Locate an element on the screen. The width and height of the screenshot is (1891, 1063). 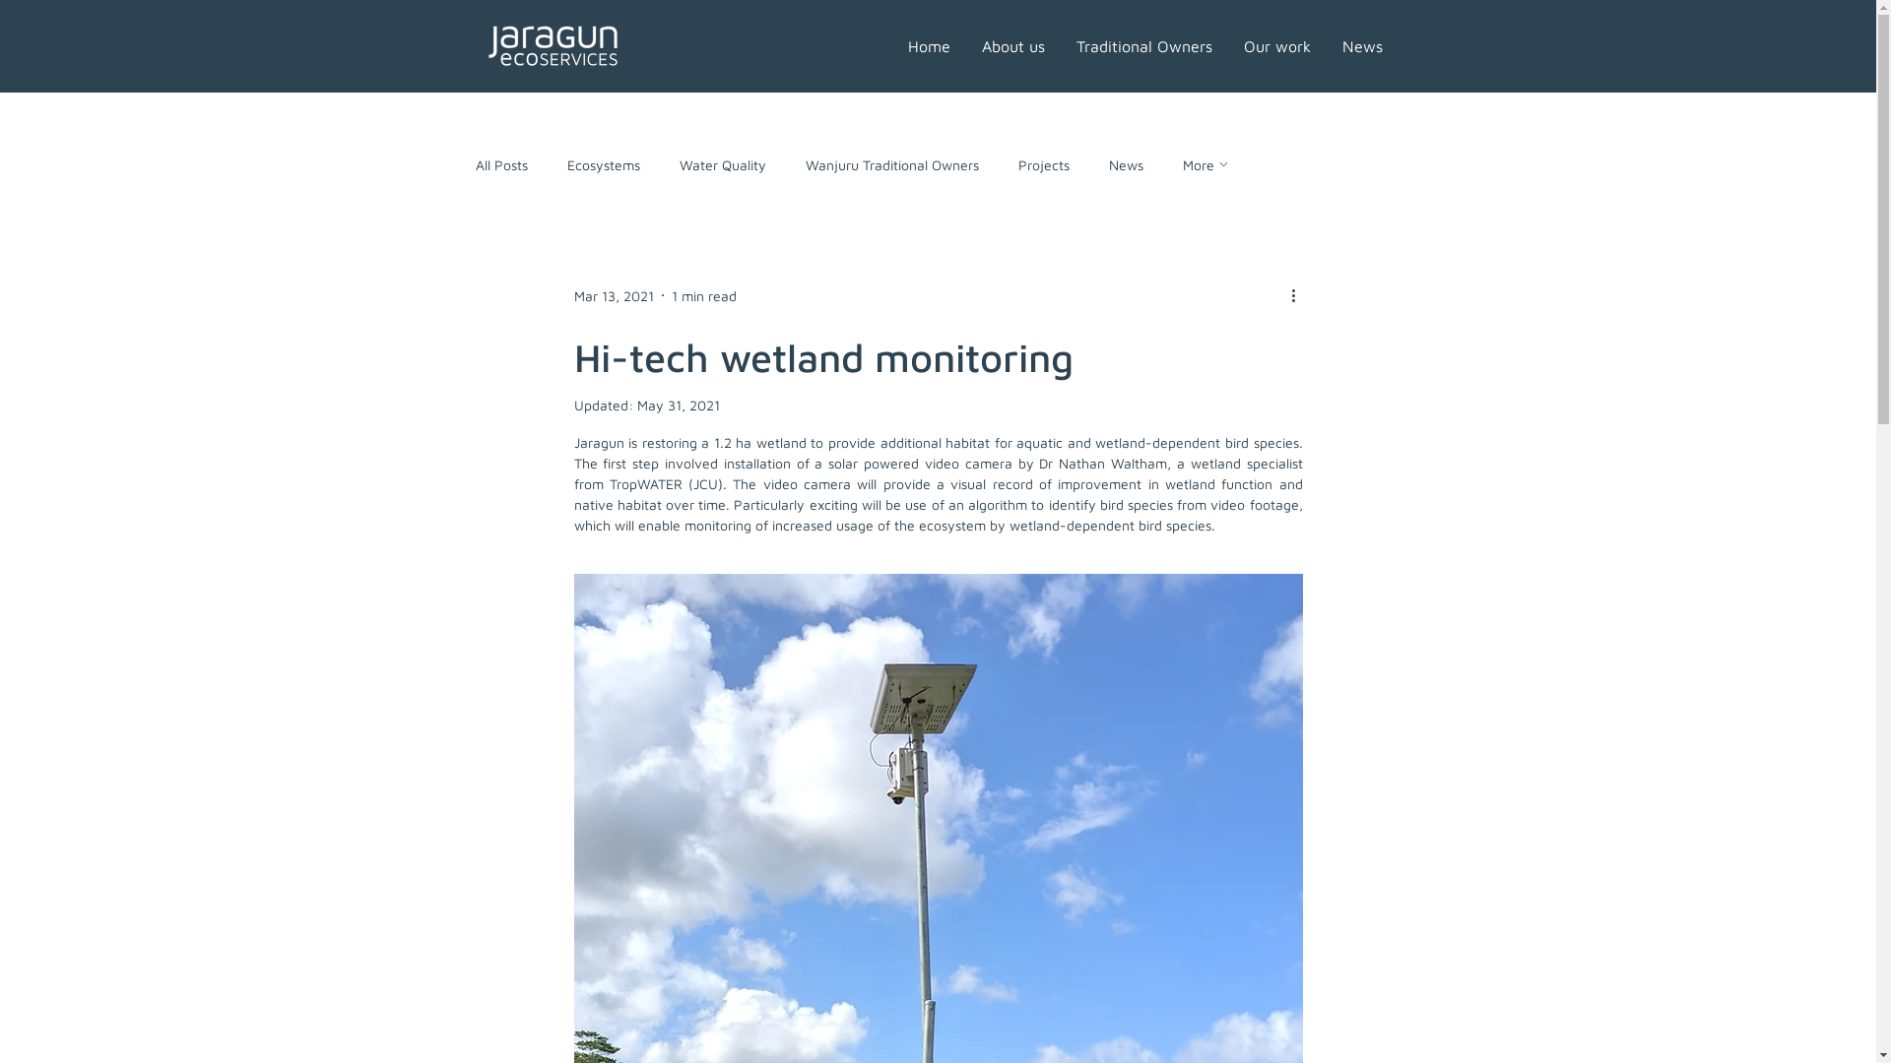
Traditional Owners is located at coordinates (1143, 46).